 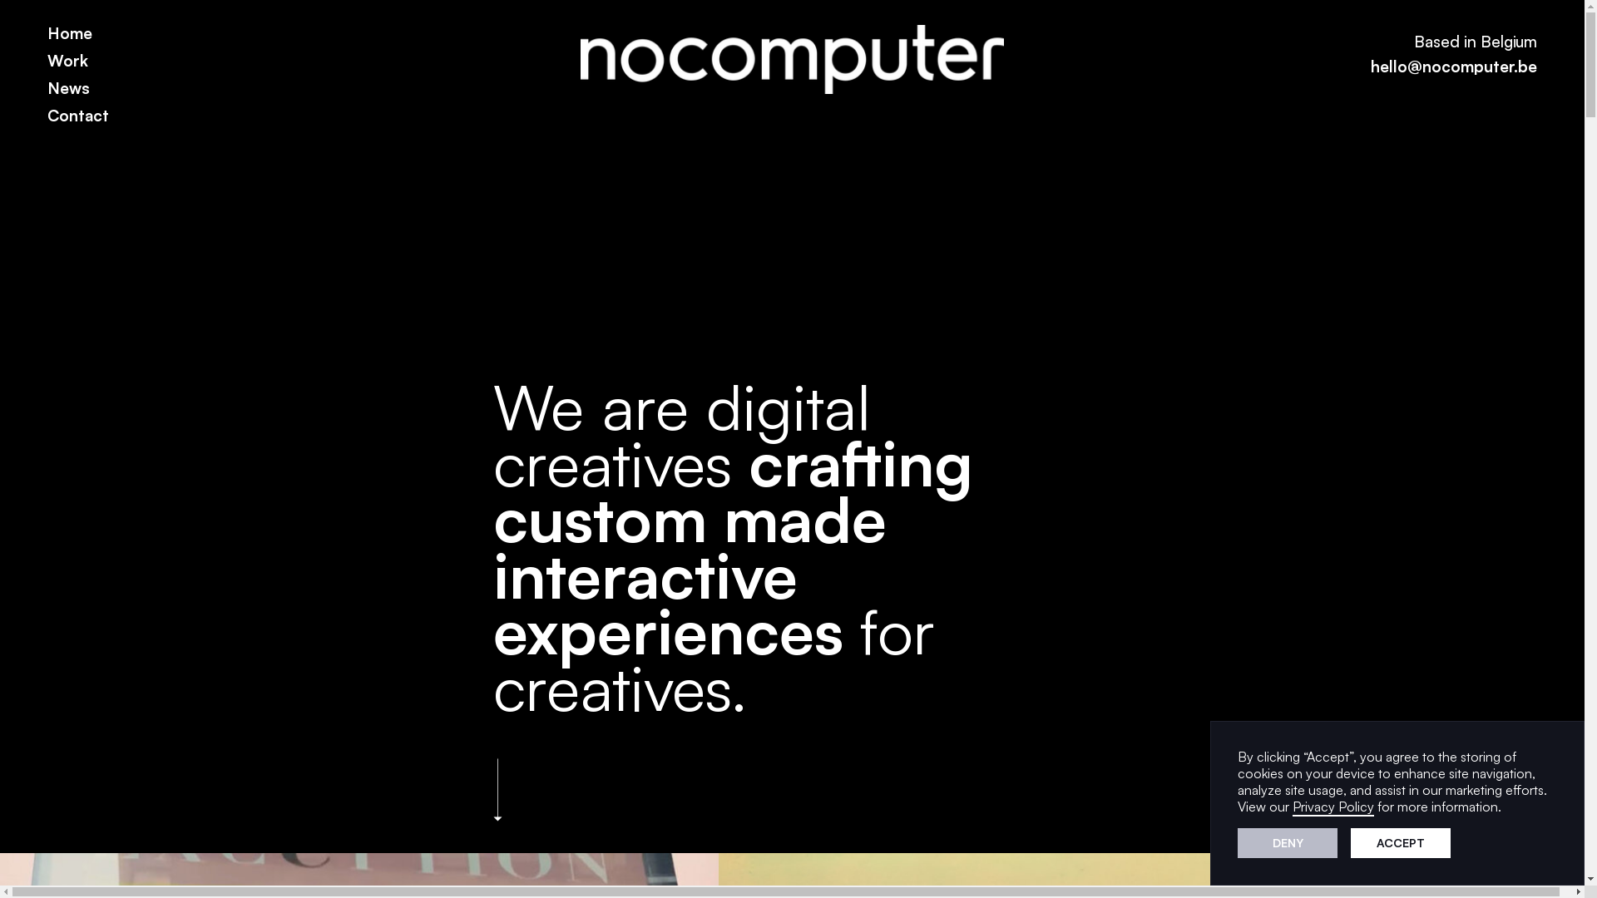 What do you see at coordinates (1288, 843) in the screenshot?
I see `DENY` at bounding box center [1288, 843].